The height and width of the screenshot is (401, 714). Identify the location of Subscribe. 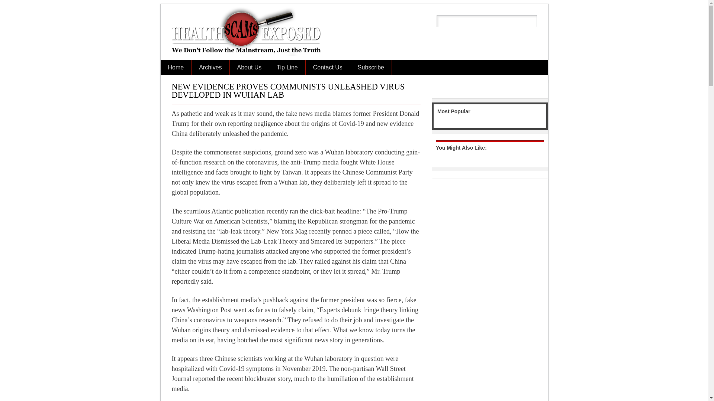
(371, 67).